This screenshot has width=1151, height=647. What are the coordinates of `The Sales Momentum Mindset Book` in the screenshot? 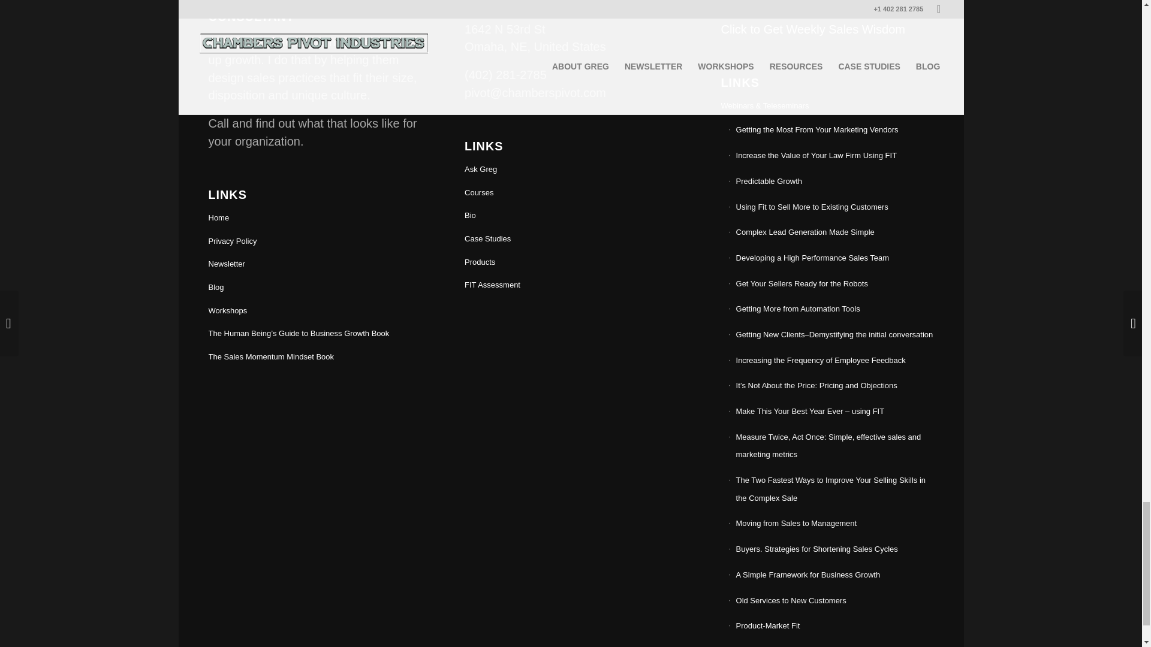 It's located at (314, 357).